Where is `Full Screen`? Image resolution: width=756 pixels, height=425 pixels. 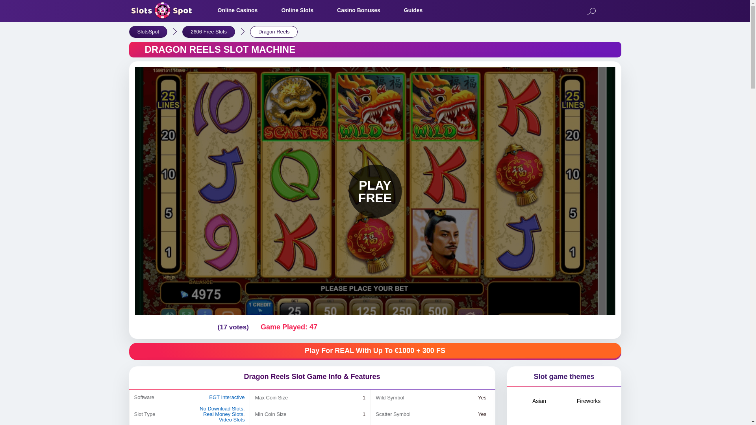 Full Screen is located at coordinates (609, 327).